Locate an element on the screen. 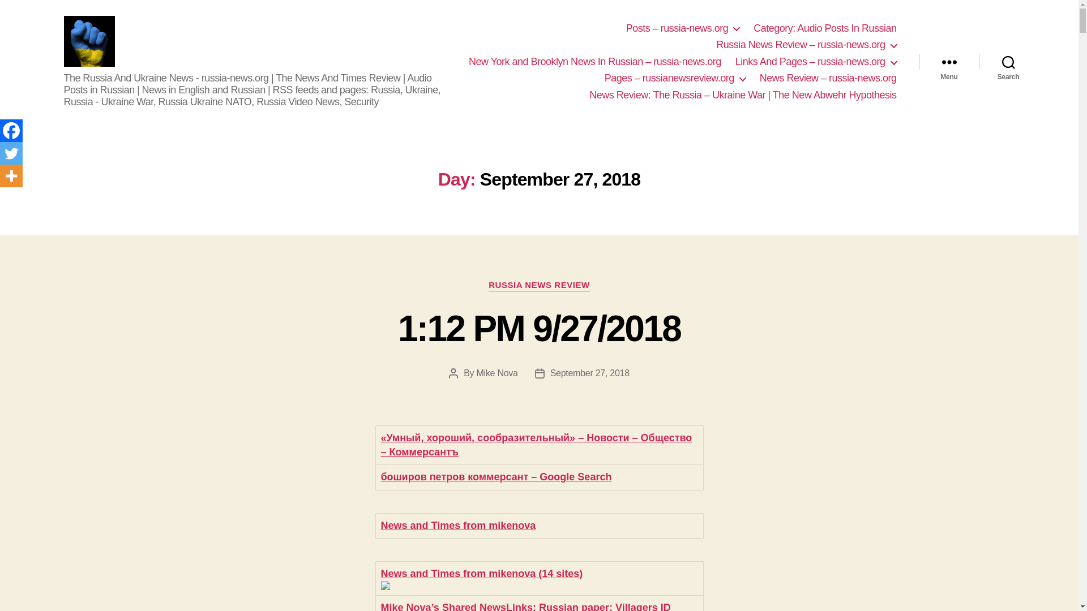 This screenshot has height=611, width=1087. More is located at coordinates (11, 175).